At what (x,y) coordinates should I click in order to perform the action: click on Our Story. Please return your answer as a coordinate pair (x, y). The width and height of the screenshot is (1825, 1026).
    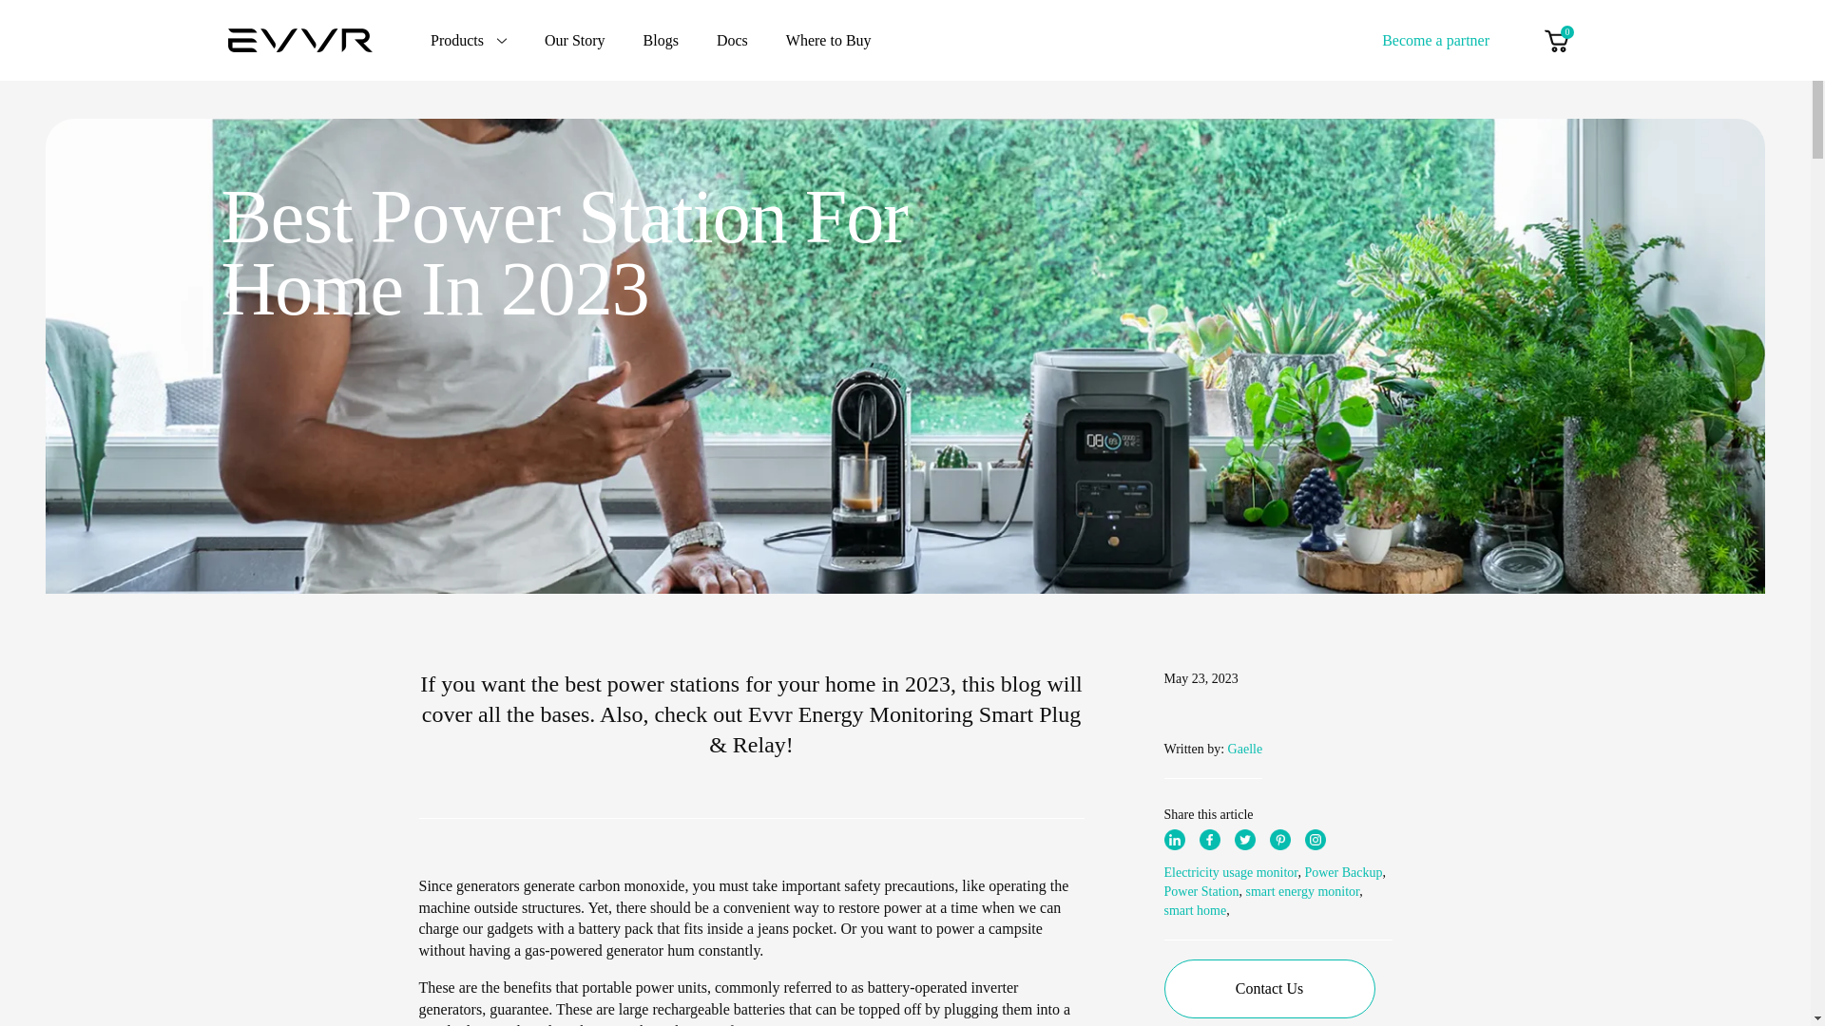
    Looking at the image, I should click on (574, 40).